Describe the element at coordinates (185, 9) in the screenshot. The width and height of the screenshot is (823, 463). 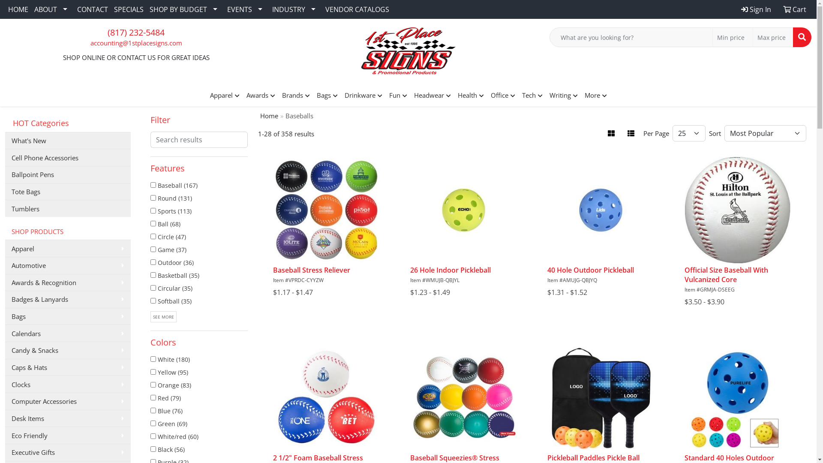
I see `SHOP BY BUDGET` at that location.